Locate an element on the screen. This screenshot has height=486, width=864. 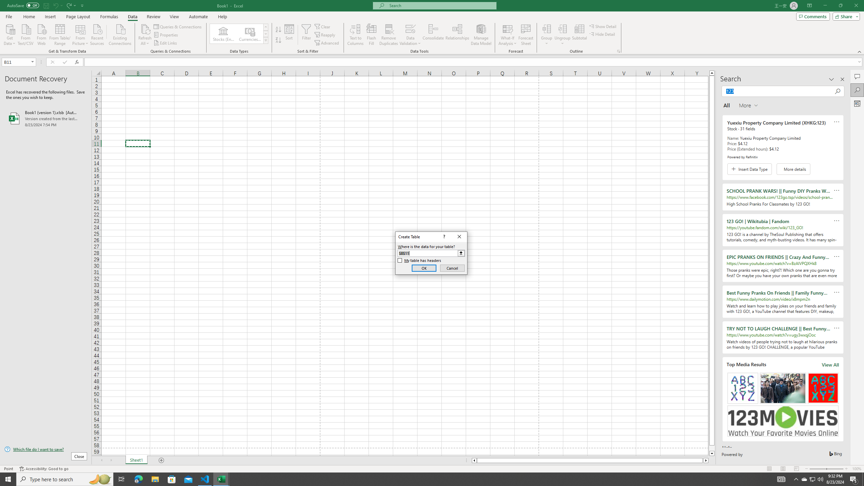
Which file do I want to save? is located at coordinates (46, 450).